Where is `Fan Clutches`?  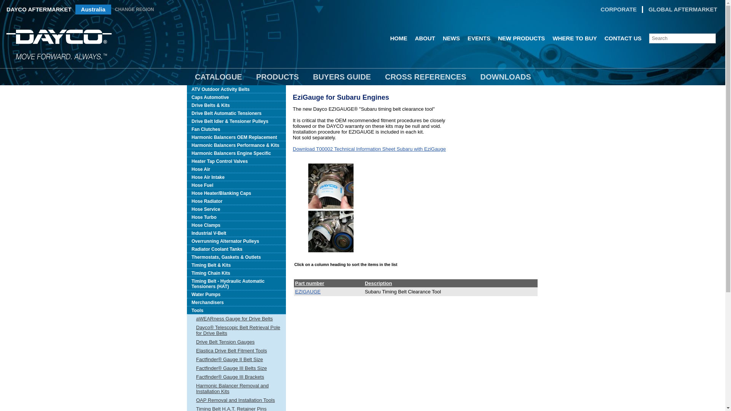 Fan Clutches is located at coordinates (236, 129).